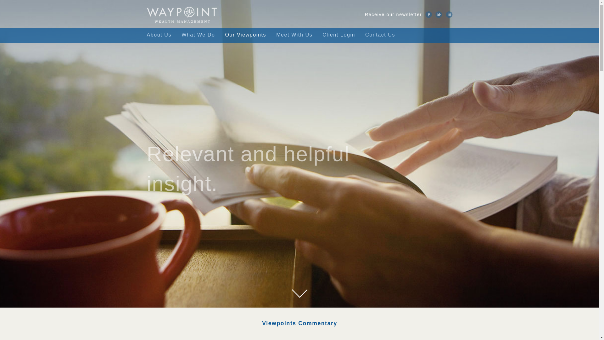  I want to click on Receive our newsletter, so click(393, 14).